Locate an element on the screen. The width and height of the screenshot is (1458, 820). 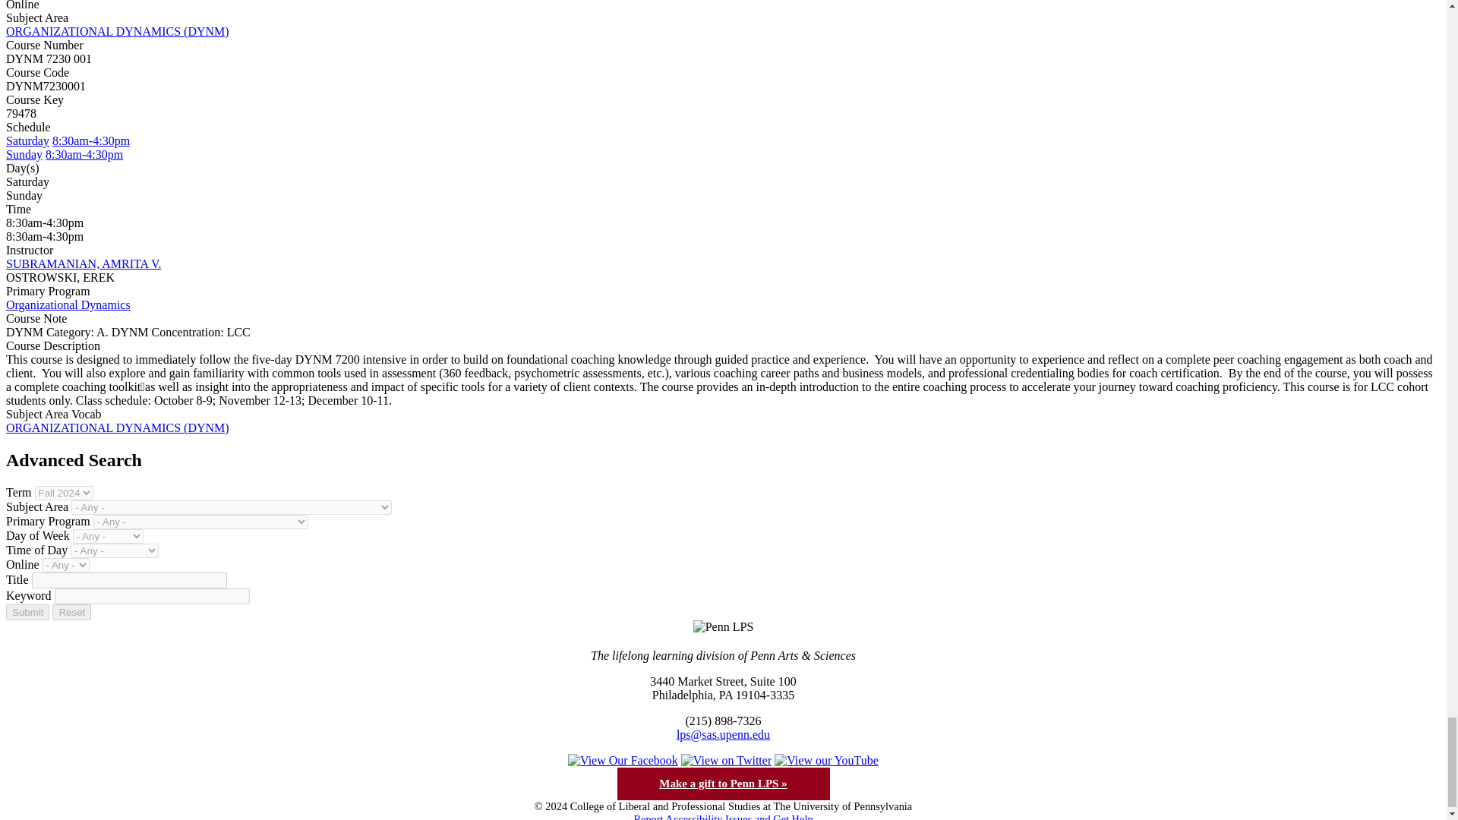
Submit is located at coordinates (27, 612).